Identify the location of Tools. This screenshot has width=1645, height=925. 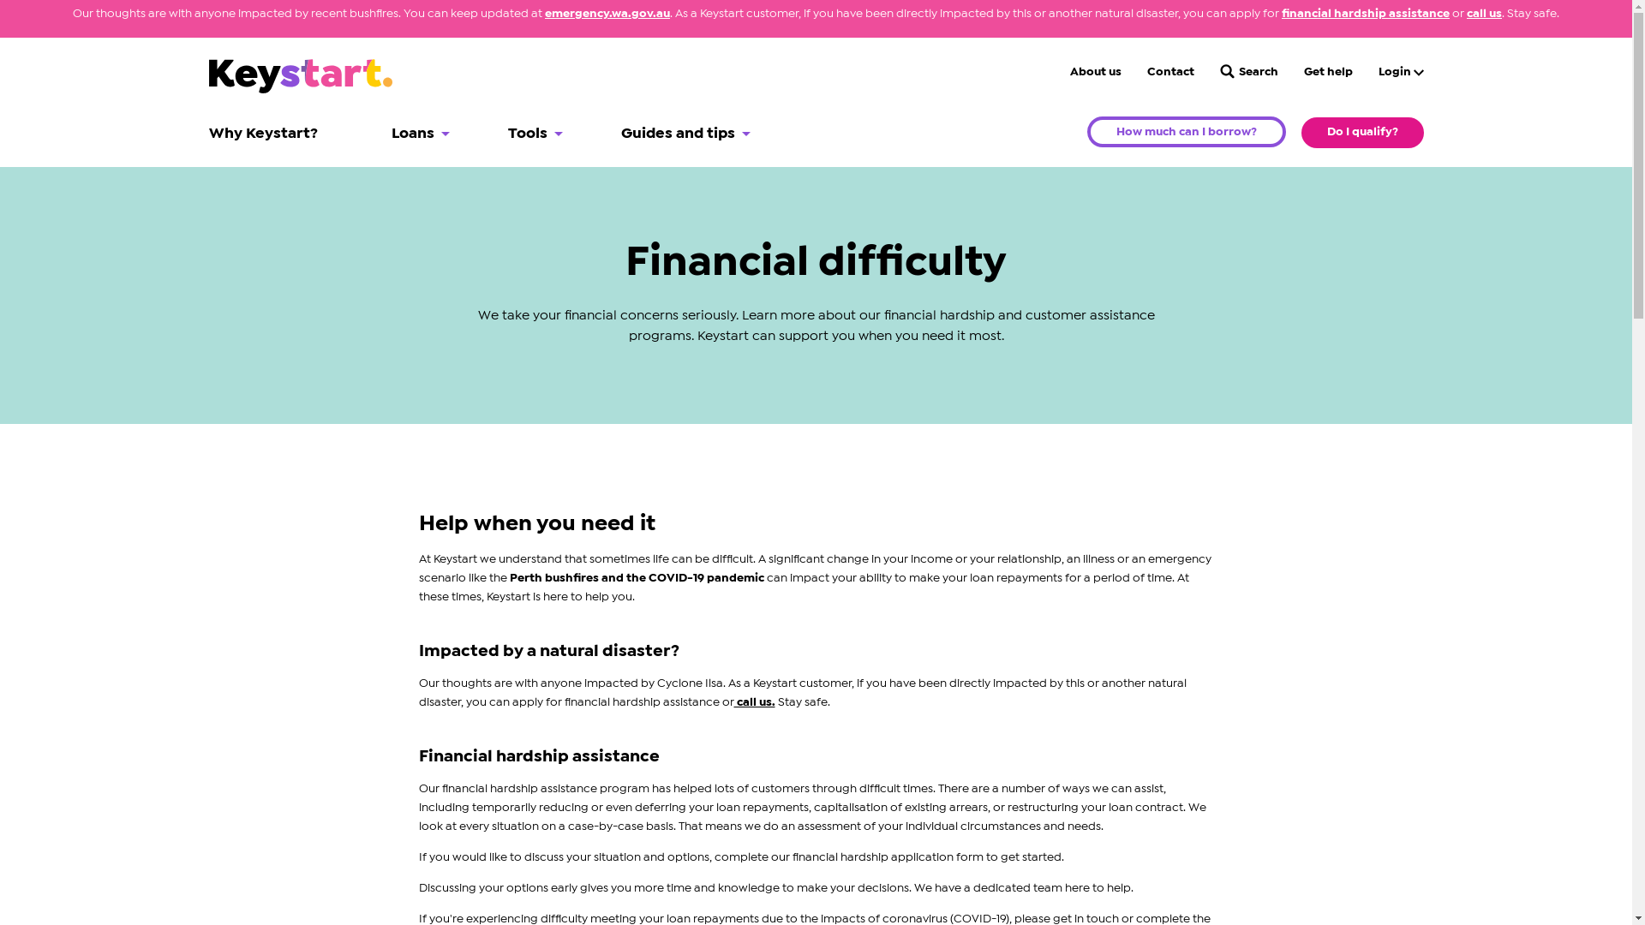
(535, 133).